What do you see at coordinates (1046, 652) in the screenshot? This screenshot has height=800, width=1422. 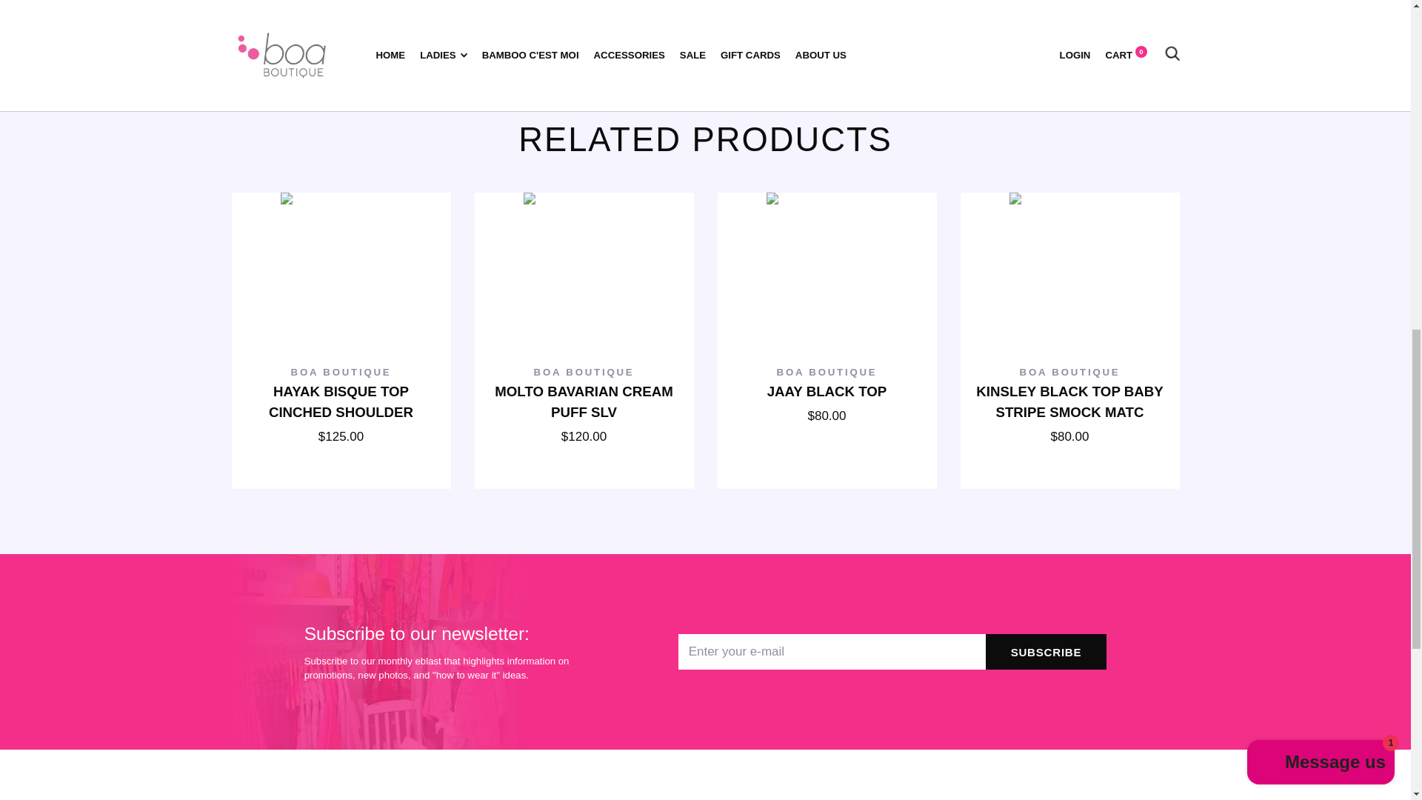 I see `Subscribe` at bounding box center [1046, 652].